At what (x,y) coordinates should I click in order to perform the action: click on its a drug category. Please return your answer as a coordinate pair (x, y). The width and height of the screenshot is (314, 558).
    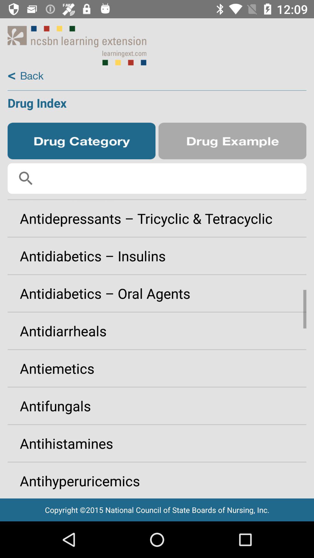
    Looking at the image, I should click on (81, 141).